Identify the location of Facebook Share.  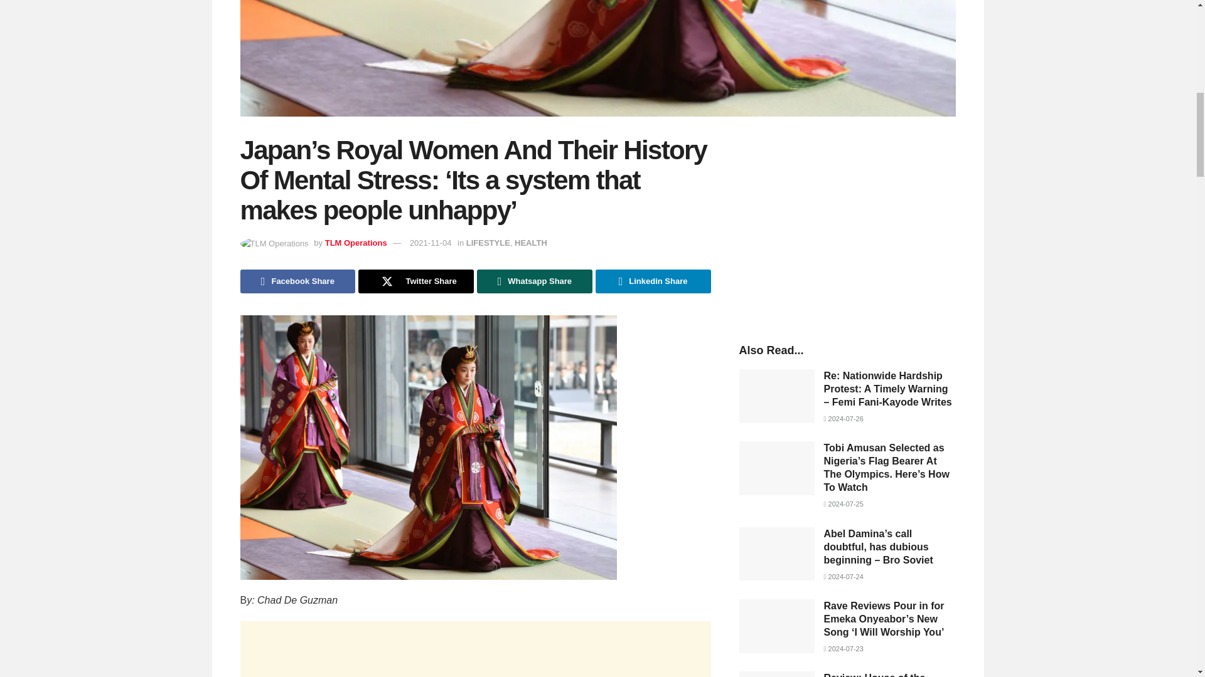
(297, 281).